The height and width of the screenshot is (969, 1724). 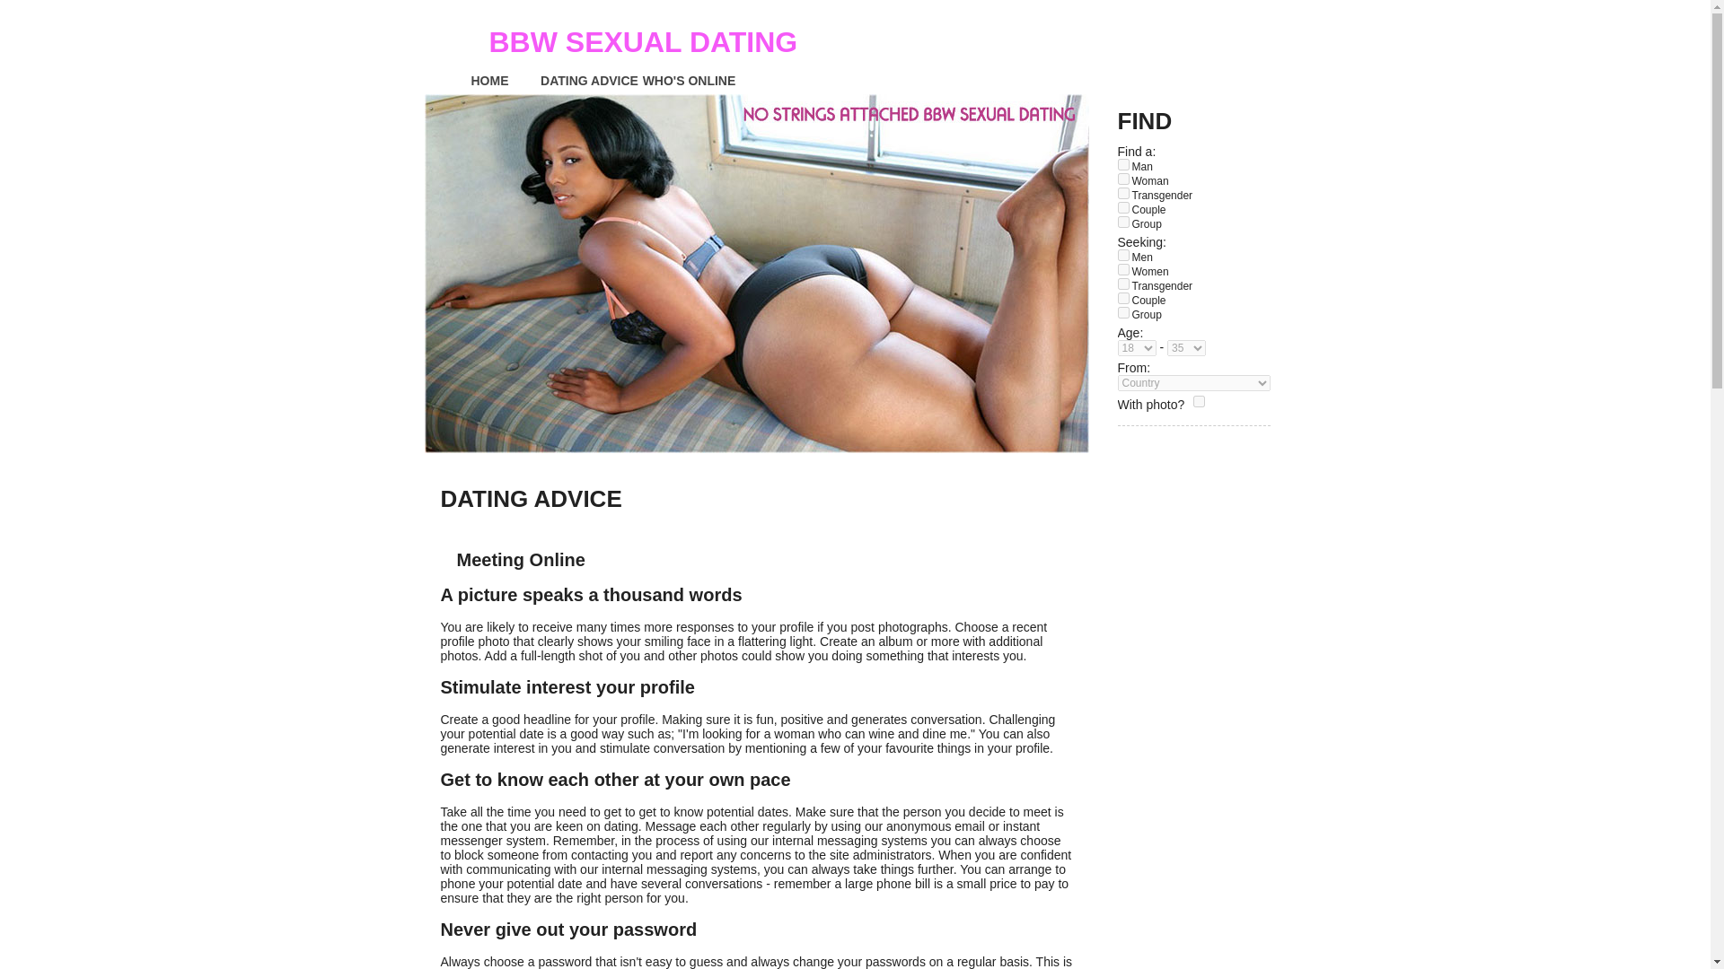 What do you see at coordinates (490, 80) in the screenshot?
I see `Home` at bounding box center [490, 80].